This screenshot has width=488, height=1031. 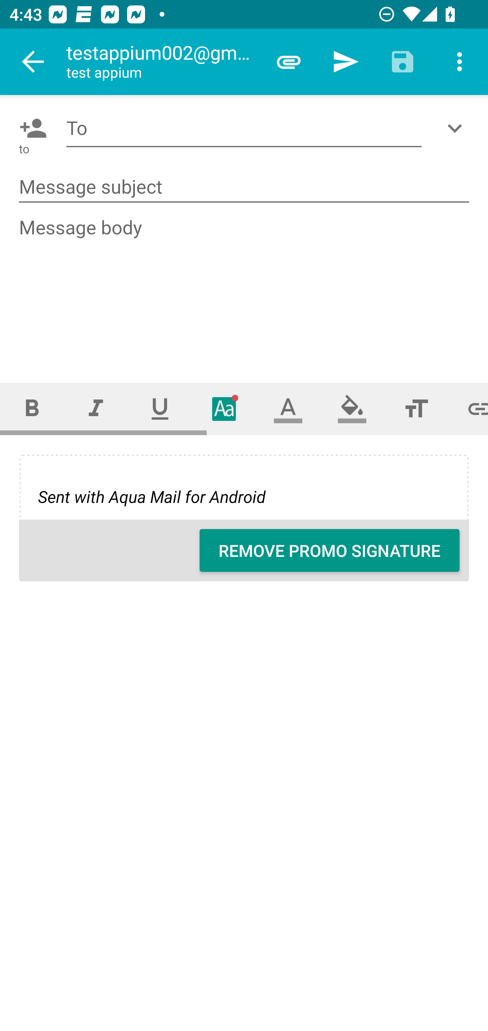 What do you see at coordinates (346, 62) in the screenshot?
I see `Send` at bounding box center [346, 62].